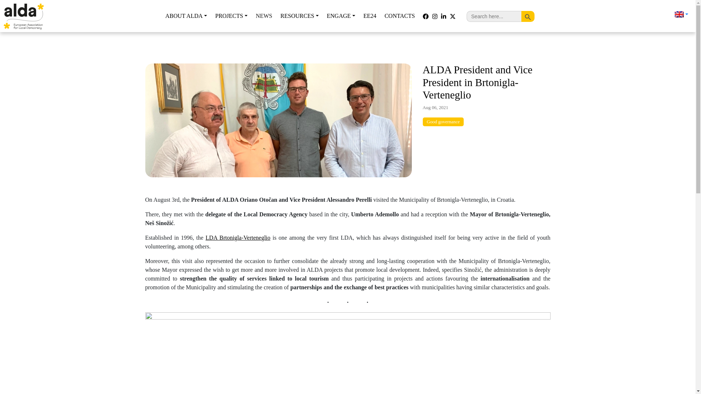  What do you see at coordinates (528, 16) in the screenshot?
I see `Search Button` at bounding box center [528, 16].